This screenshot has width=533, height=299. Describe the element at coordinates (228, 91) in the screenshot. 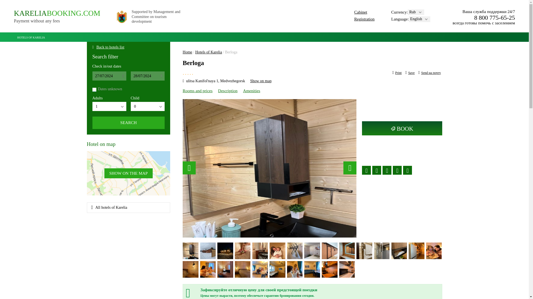

I see `Home` at that location.